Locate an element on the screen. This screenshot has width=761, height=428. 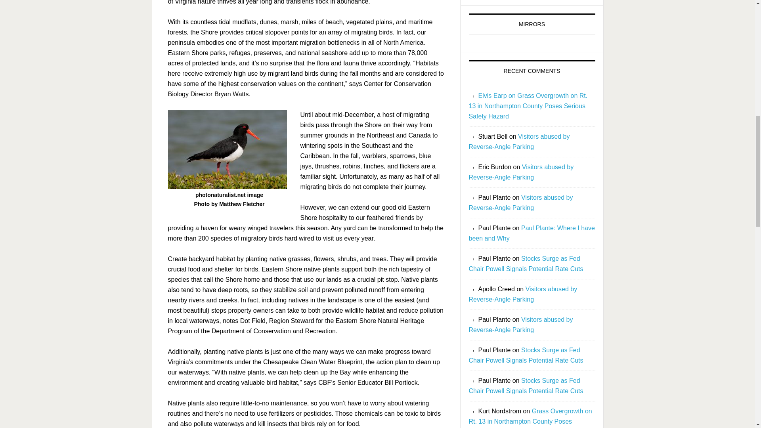
Elvis Earp on is located at coordinates (497, 96).